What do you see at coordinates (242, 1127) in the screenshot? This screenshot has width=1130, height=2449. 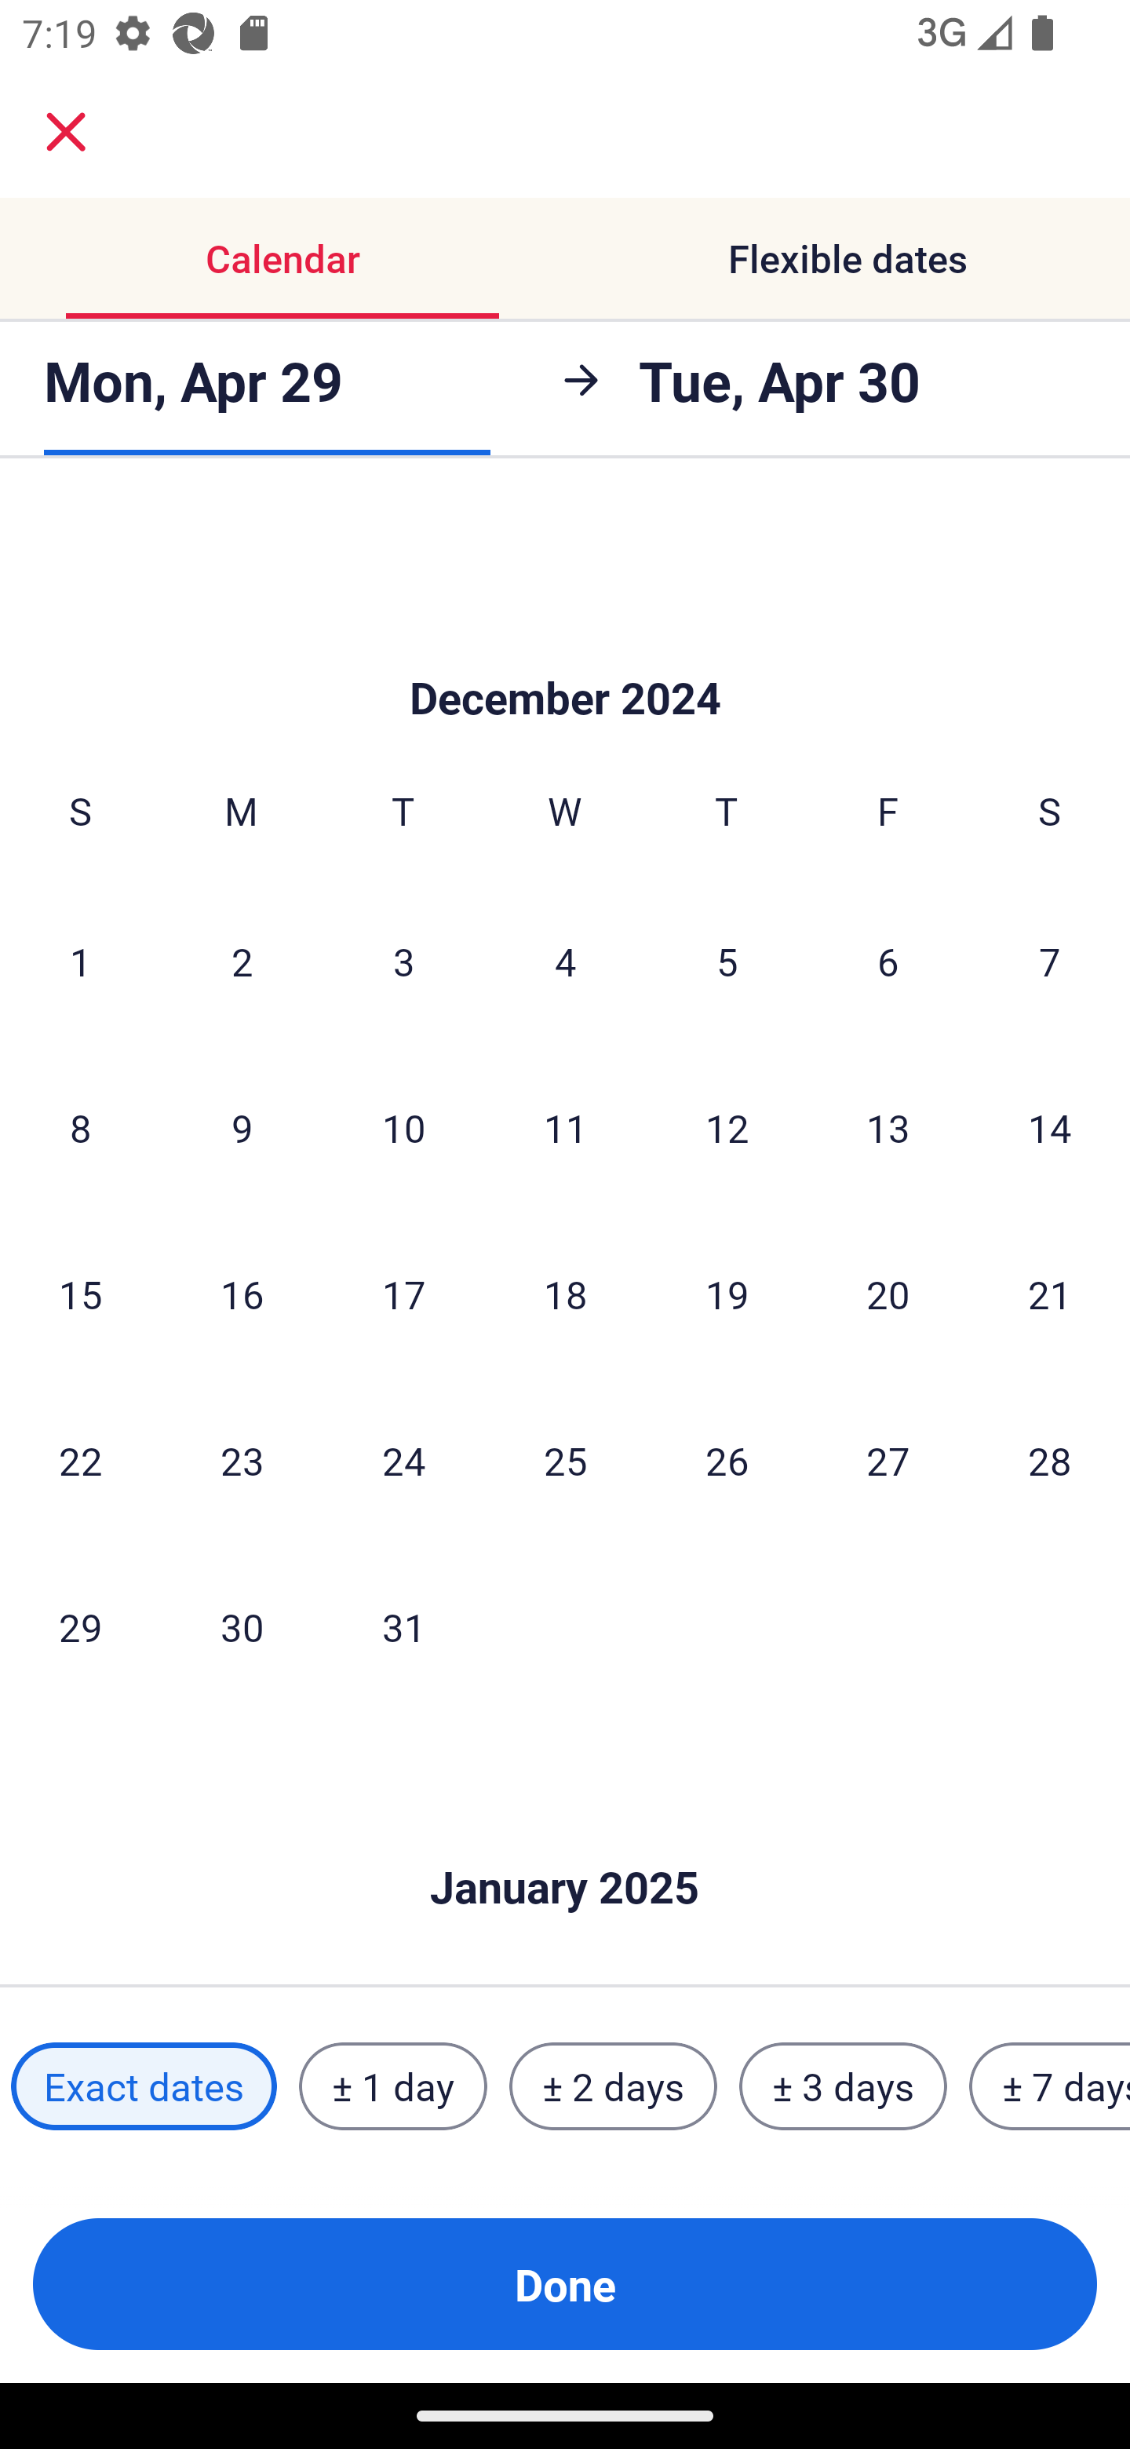 I see `9 Monday, December 9, 2024` at bounding box center [242, 1127].